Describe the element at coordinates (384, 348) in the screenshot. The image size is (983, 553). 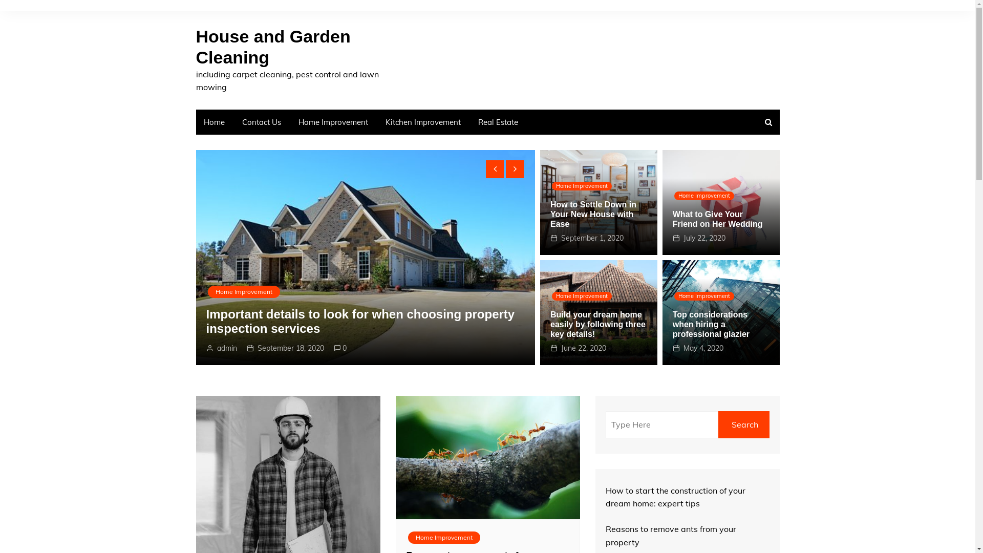
I see `admin` at that location.